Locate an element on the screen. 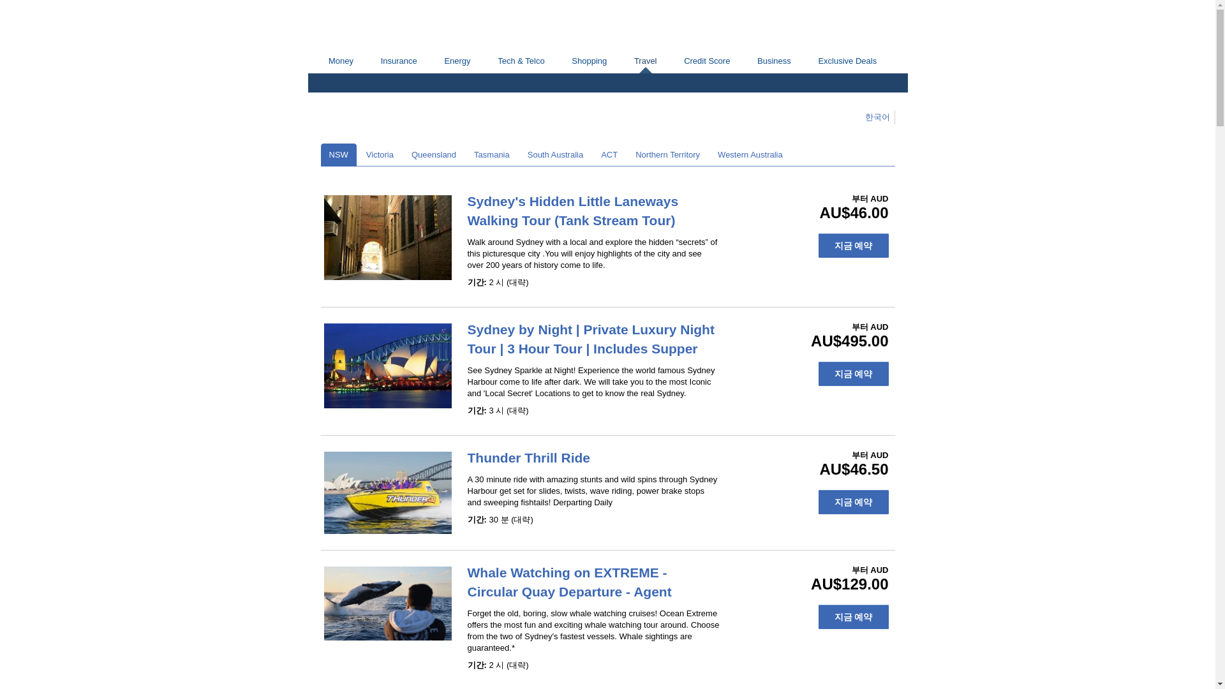 The width and height of the screenshot is (1225, 689). NSW is located at coordinates (338, 154).